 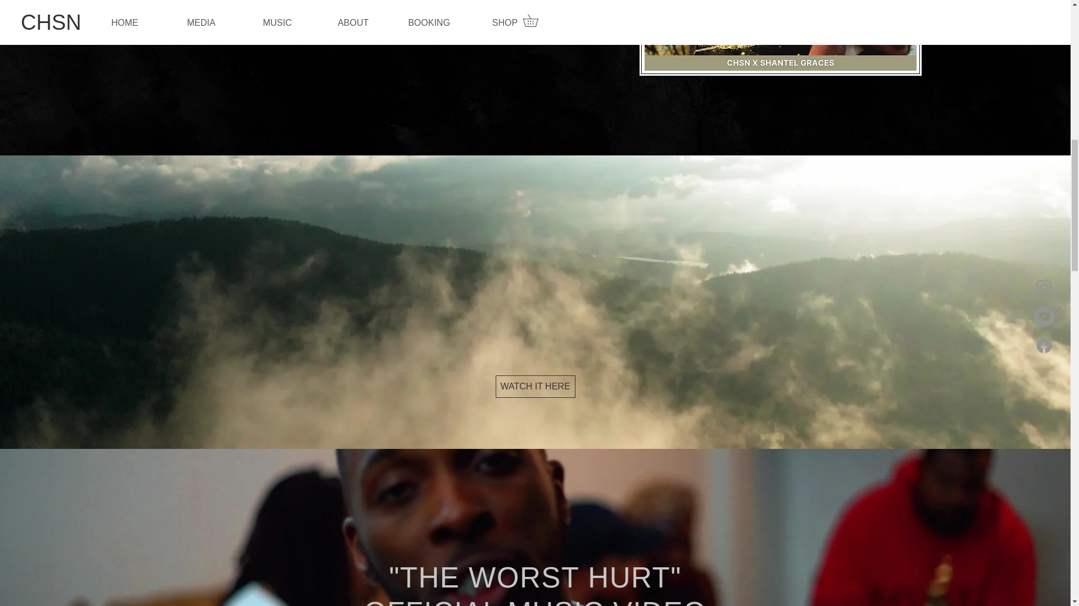 What do you see at coordinates (535, 386) in the screenshot?
I see `WATCH IT HERE` at bounding box center [535, 386].